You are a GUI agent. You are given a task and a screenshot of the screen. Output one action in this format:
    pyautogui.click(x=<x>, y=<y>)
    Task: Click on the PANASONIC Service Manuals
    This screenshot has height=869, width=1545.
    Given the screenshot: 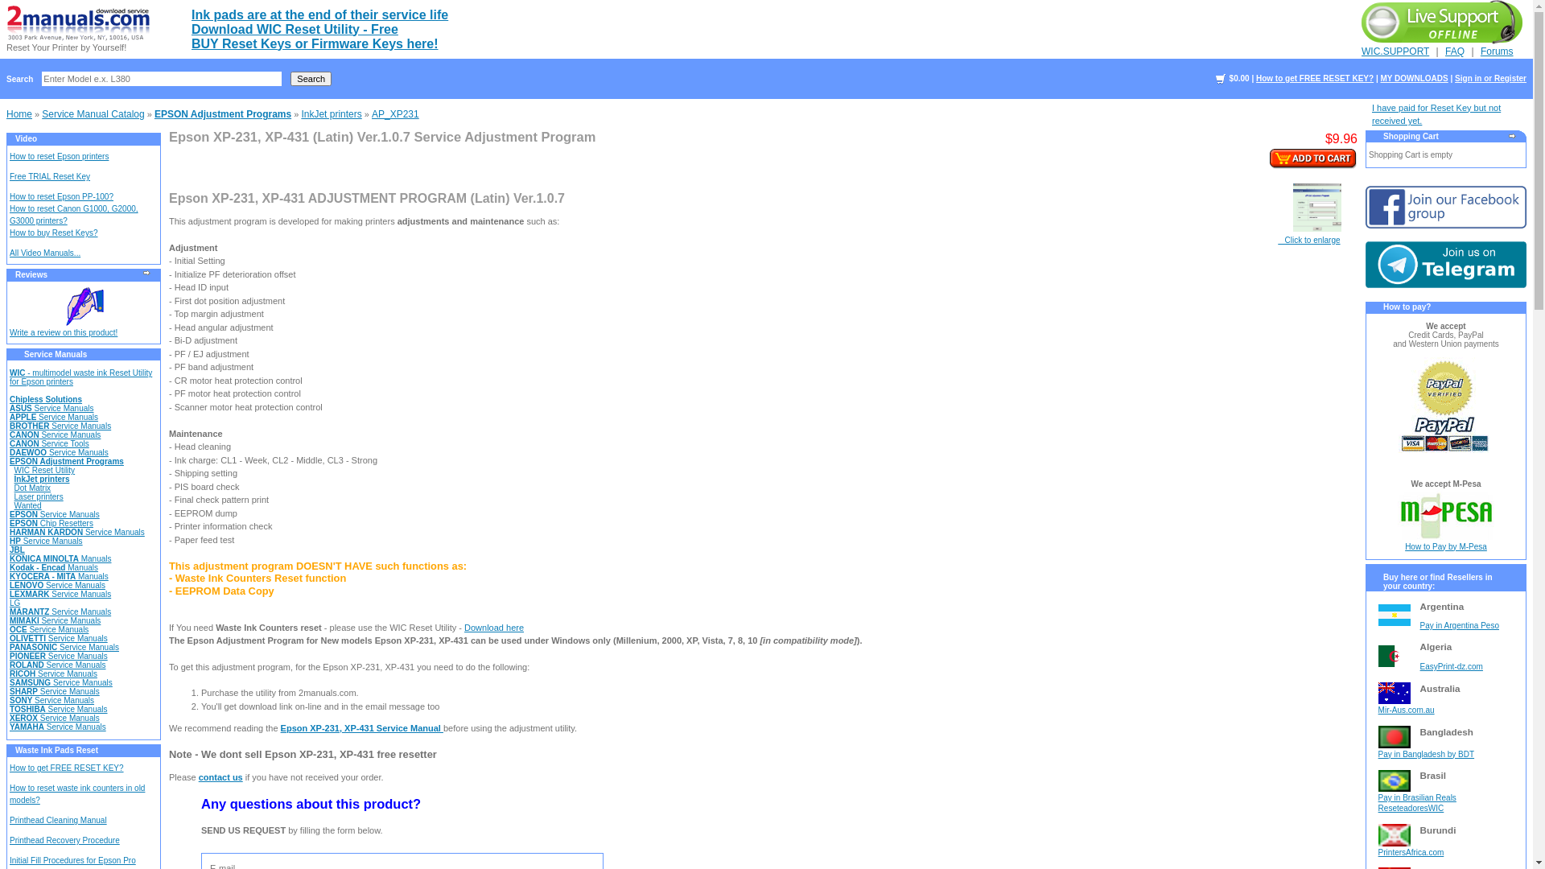 What is the action you would take?
    pyautogui.click(x=64, y=647)
    